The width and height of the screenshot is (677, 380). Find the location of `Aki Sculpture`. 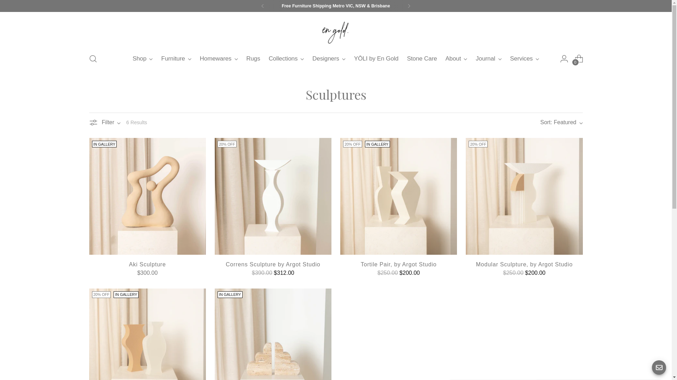

Aki Sculpture is located at coordinates (147, 265).